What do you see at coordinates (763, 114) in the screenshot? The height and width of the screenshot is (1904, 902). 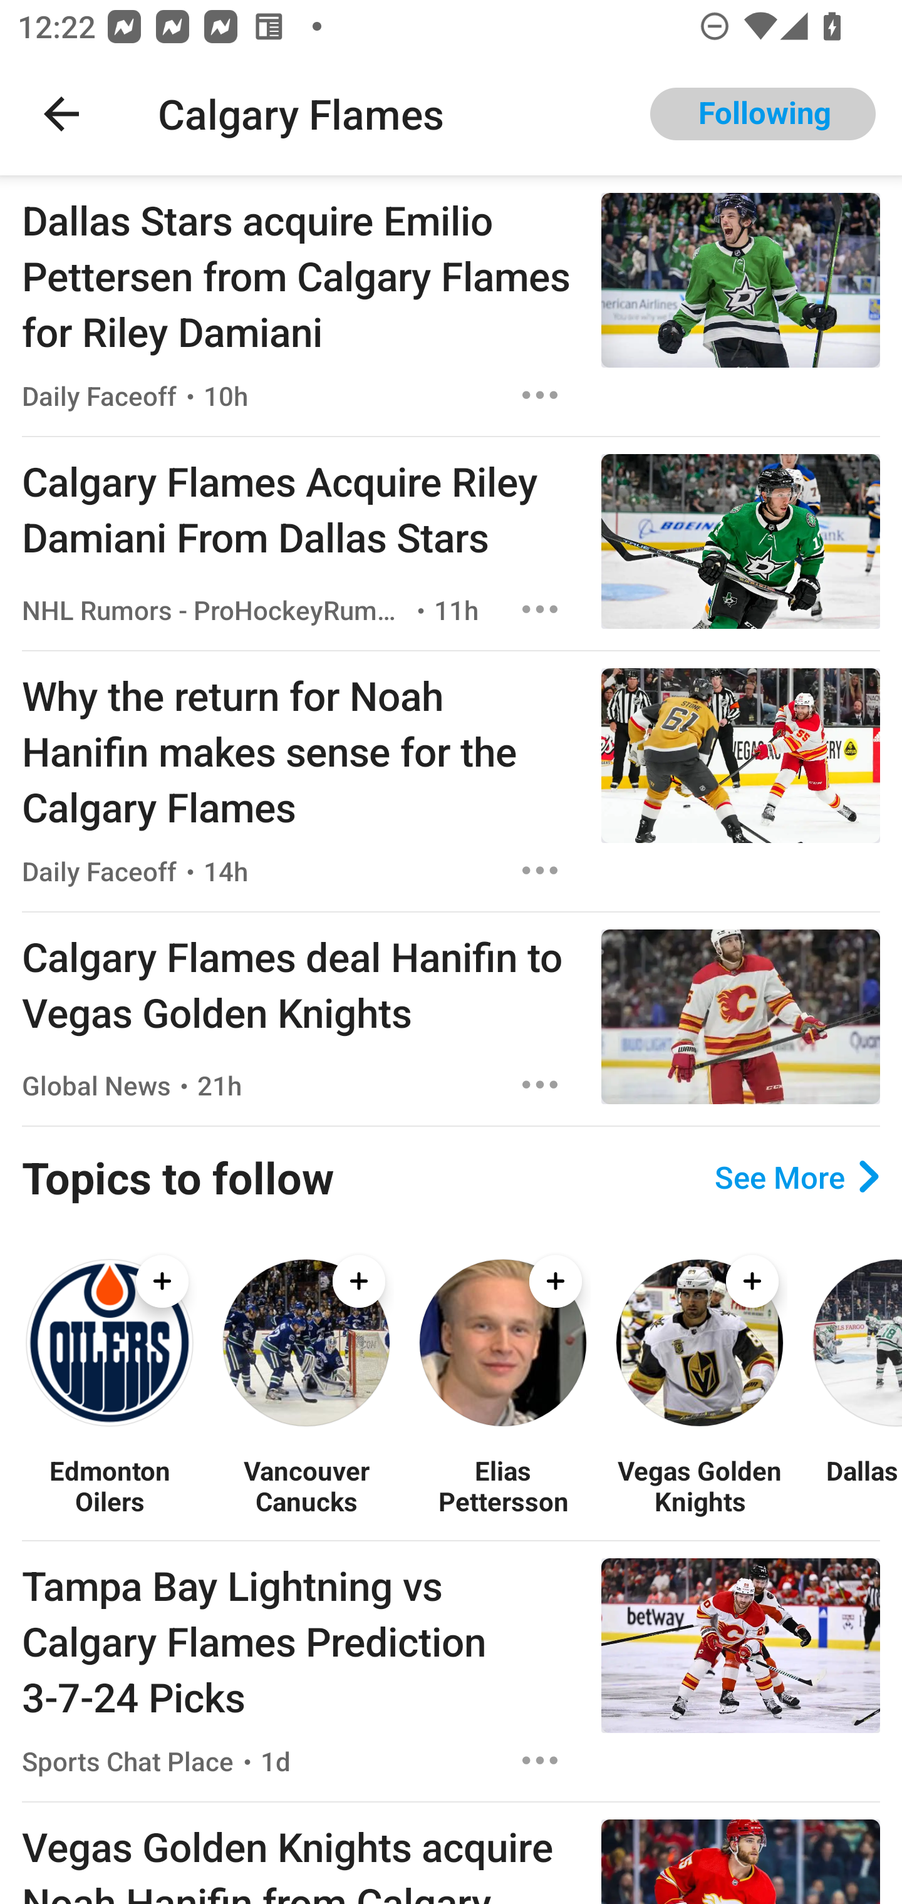 I see `Following` at bounding box center [763, 114].